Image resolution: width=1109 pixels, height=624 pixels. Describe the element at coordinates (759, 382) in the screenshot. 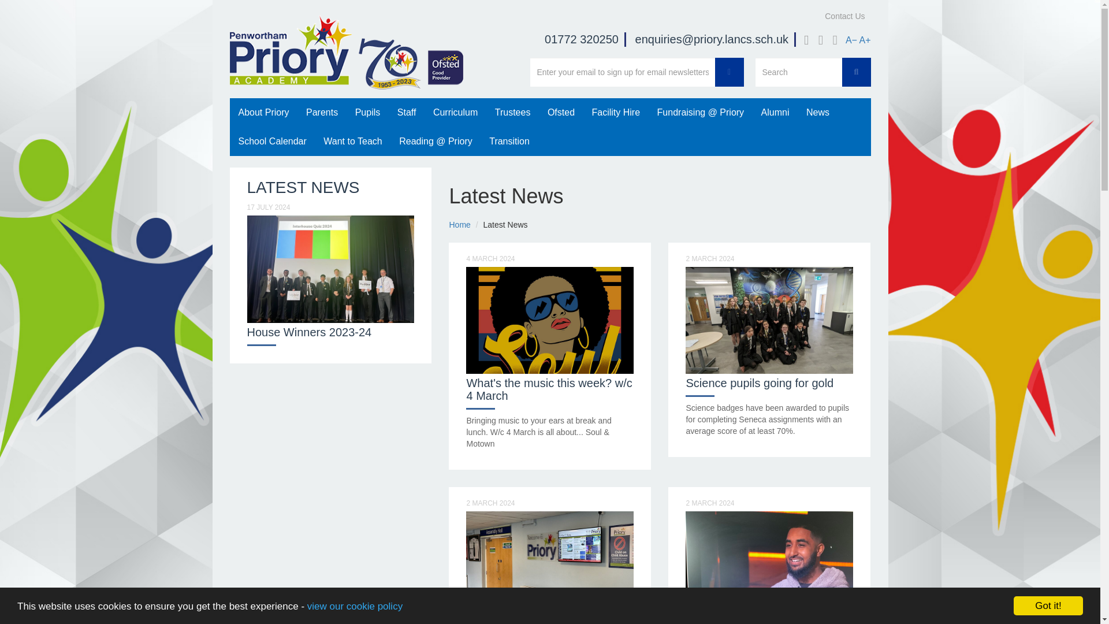

I see `Science pupils going for gold` at that location.